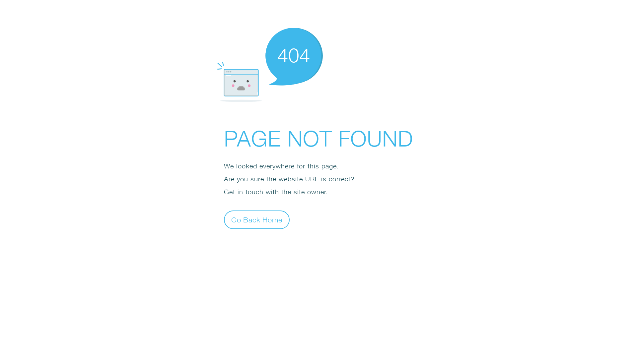 The image size is (637, 358). Describe the element at coordinates (257, 219) in the screenshot. I see `Go Back Home` at that location.